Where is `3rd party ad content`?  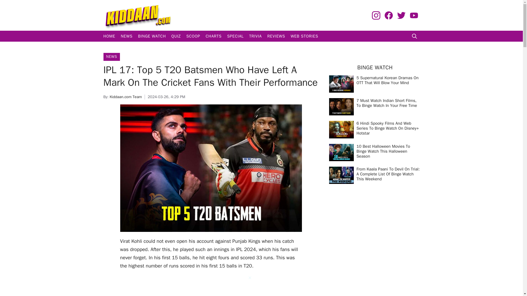 3rd party ad content is located at coordinates (211, 286).